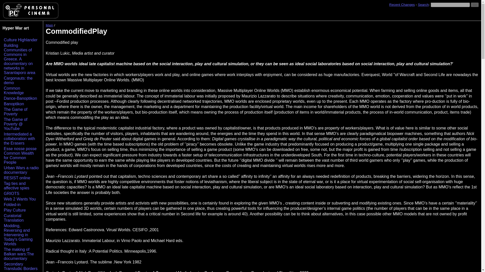 This screenshot has width=485, height=272. Describe the element at coordinates (19, 139) in the screenshot. I see `Intermediated a collaboration with the Erasers` at that location.